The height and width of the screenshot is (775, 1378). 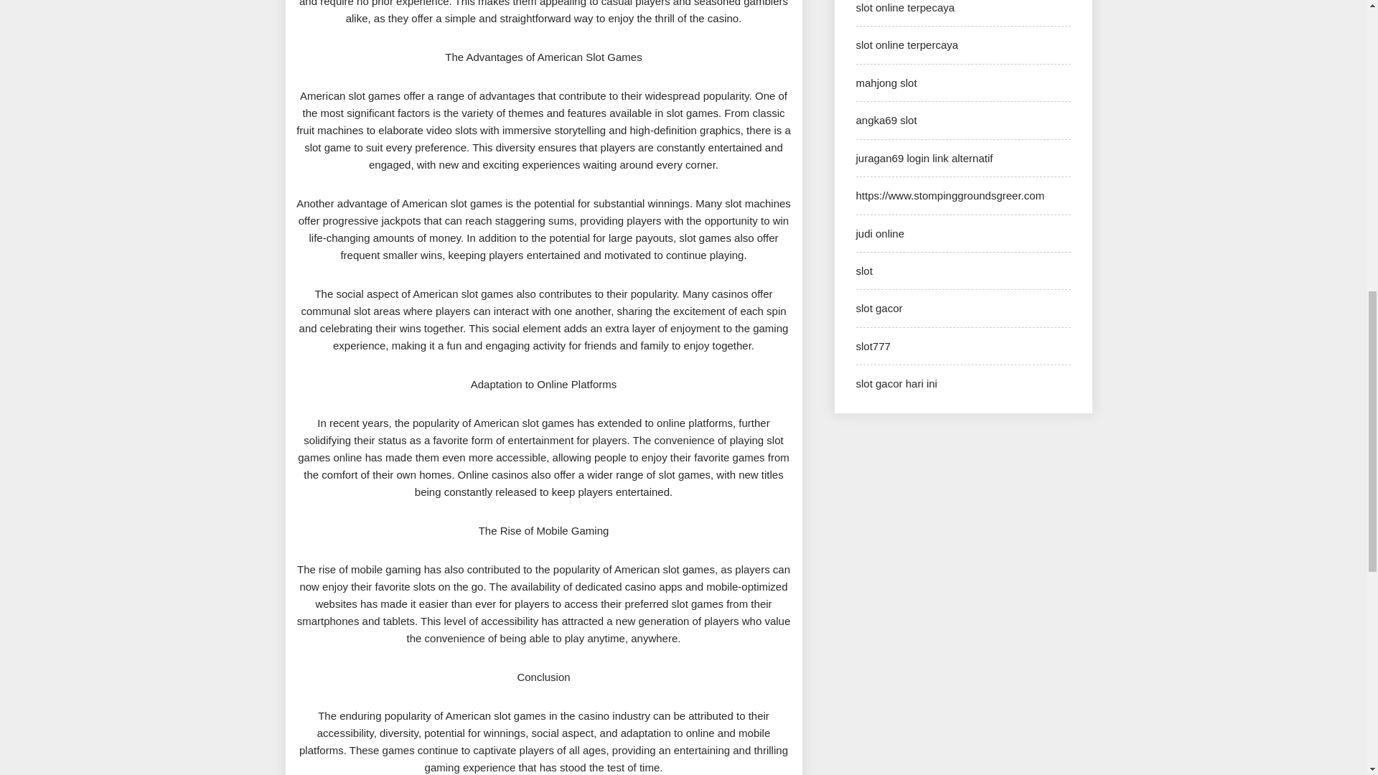 I want to click on angka69 slot, so click(x=886, y=120).